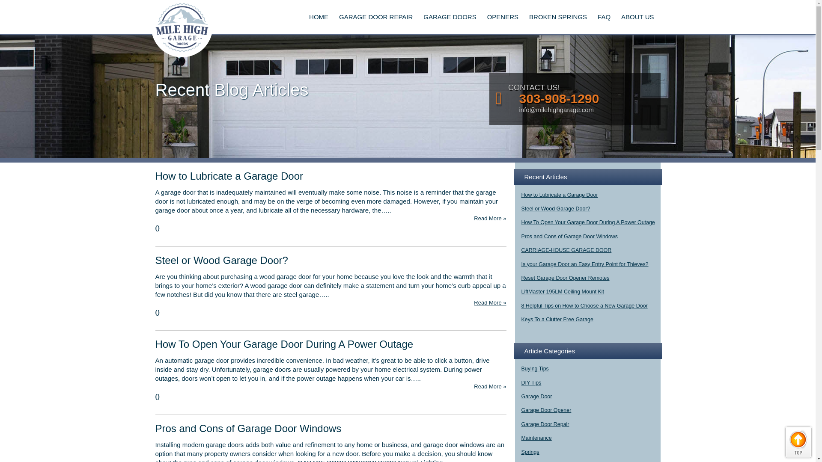 This screenshot has width=822, height=462. What do you see at coordinates (248, 429) in the screenshot?
I see `Permalink to Pros and Cons of Garage Door Windows` at bounding box center [248, 429].